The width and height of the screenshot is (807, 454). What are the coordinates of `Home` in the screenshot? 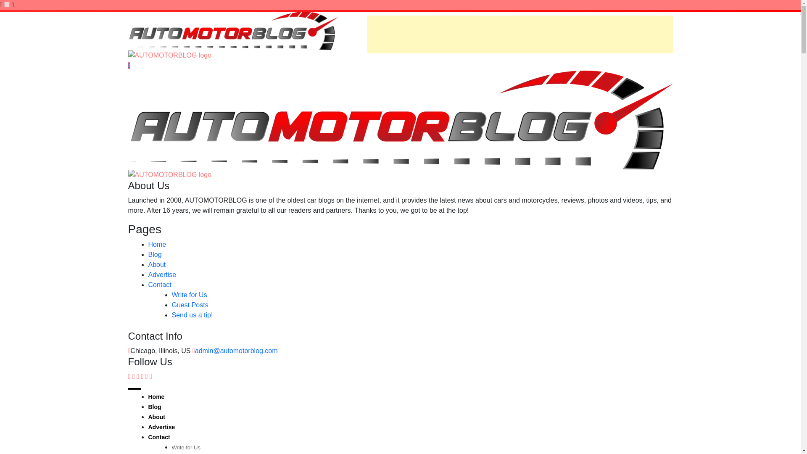 It's located at (156, 397).